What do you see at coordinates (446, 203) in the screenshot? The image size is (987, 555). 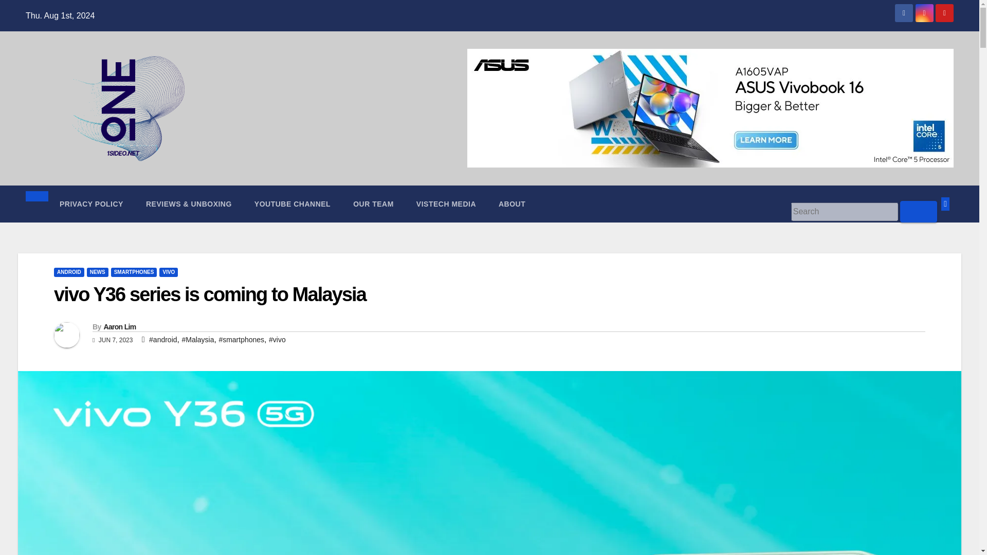 I see `Vistech Media` at bounding box center [446, 203].